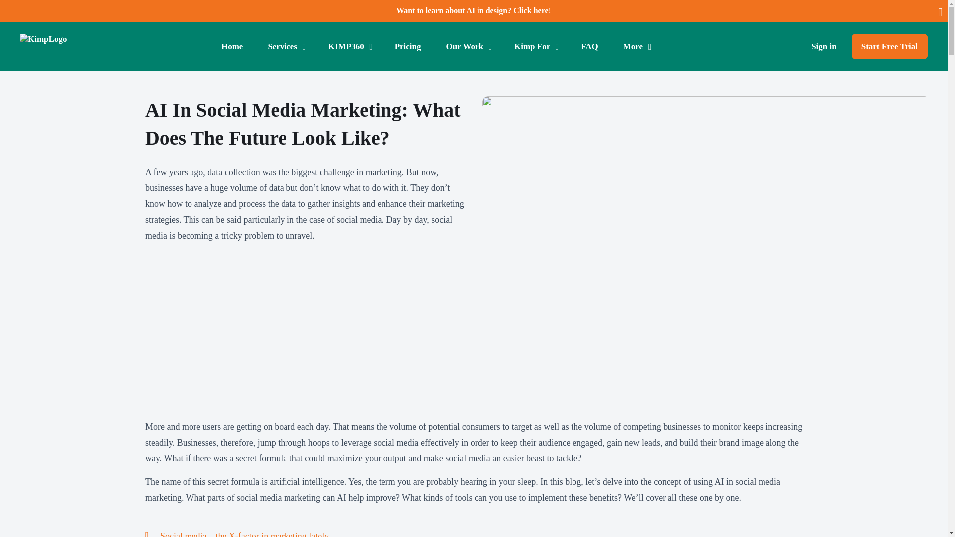 The image size is (955, 537). Describe the element at coordinates (636, 46) in the screenshot. I see `More` at that location.